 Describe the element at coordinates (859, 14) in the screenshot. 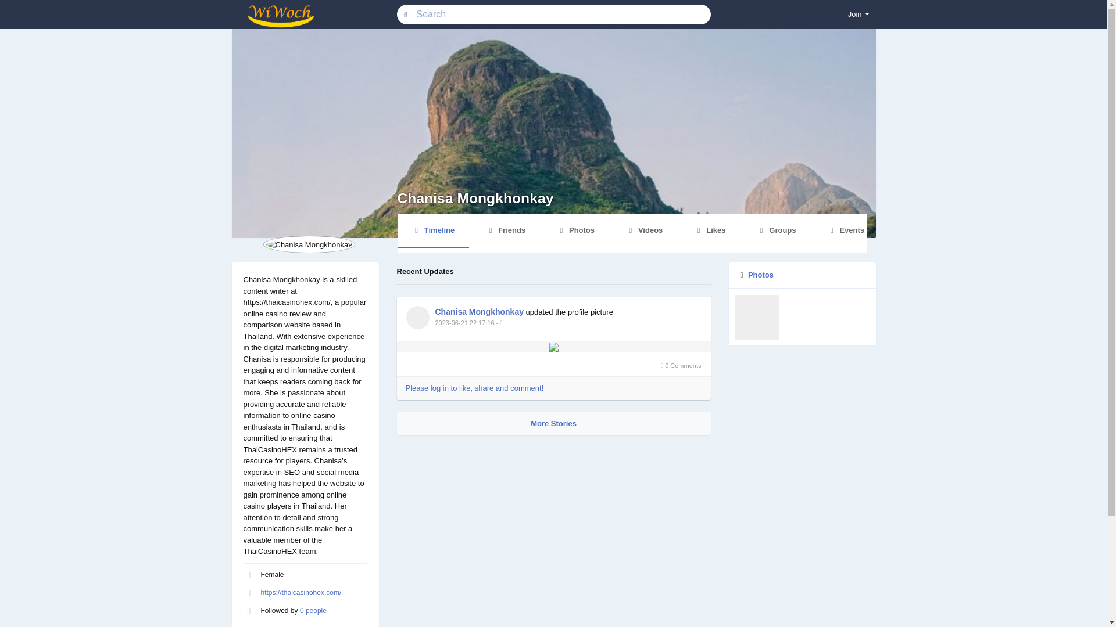

I see `Join` at that location.